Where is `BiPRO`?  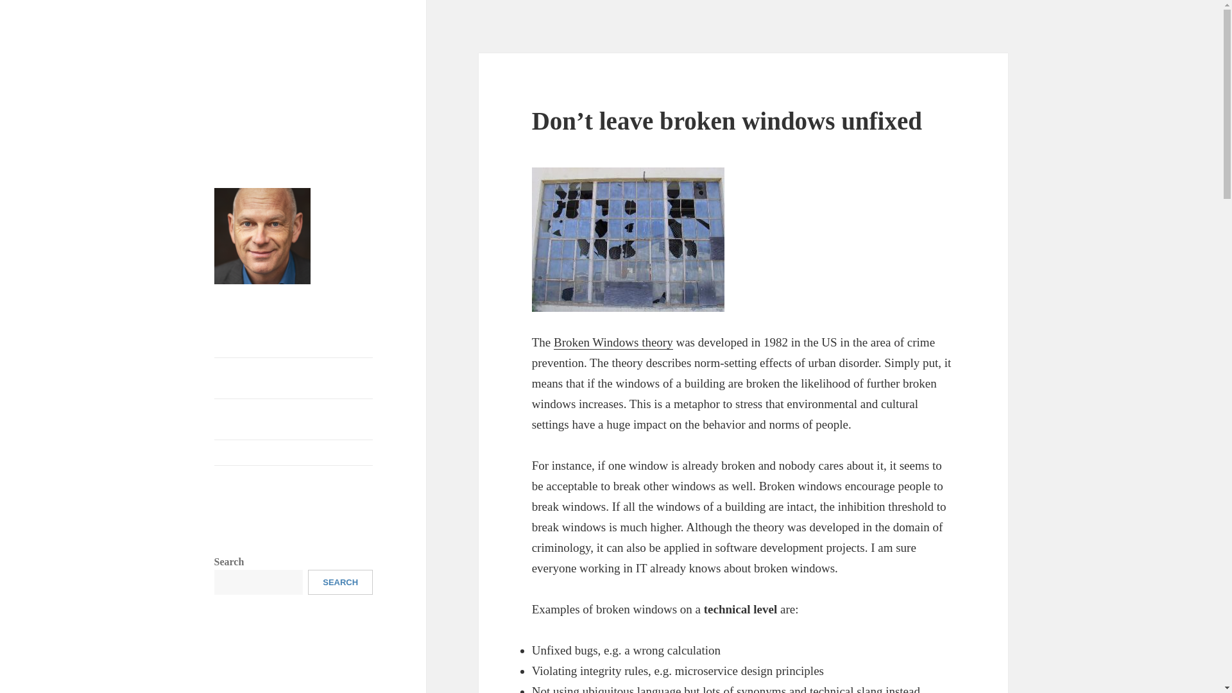 BiPRO is located at coordinates (277, 686).